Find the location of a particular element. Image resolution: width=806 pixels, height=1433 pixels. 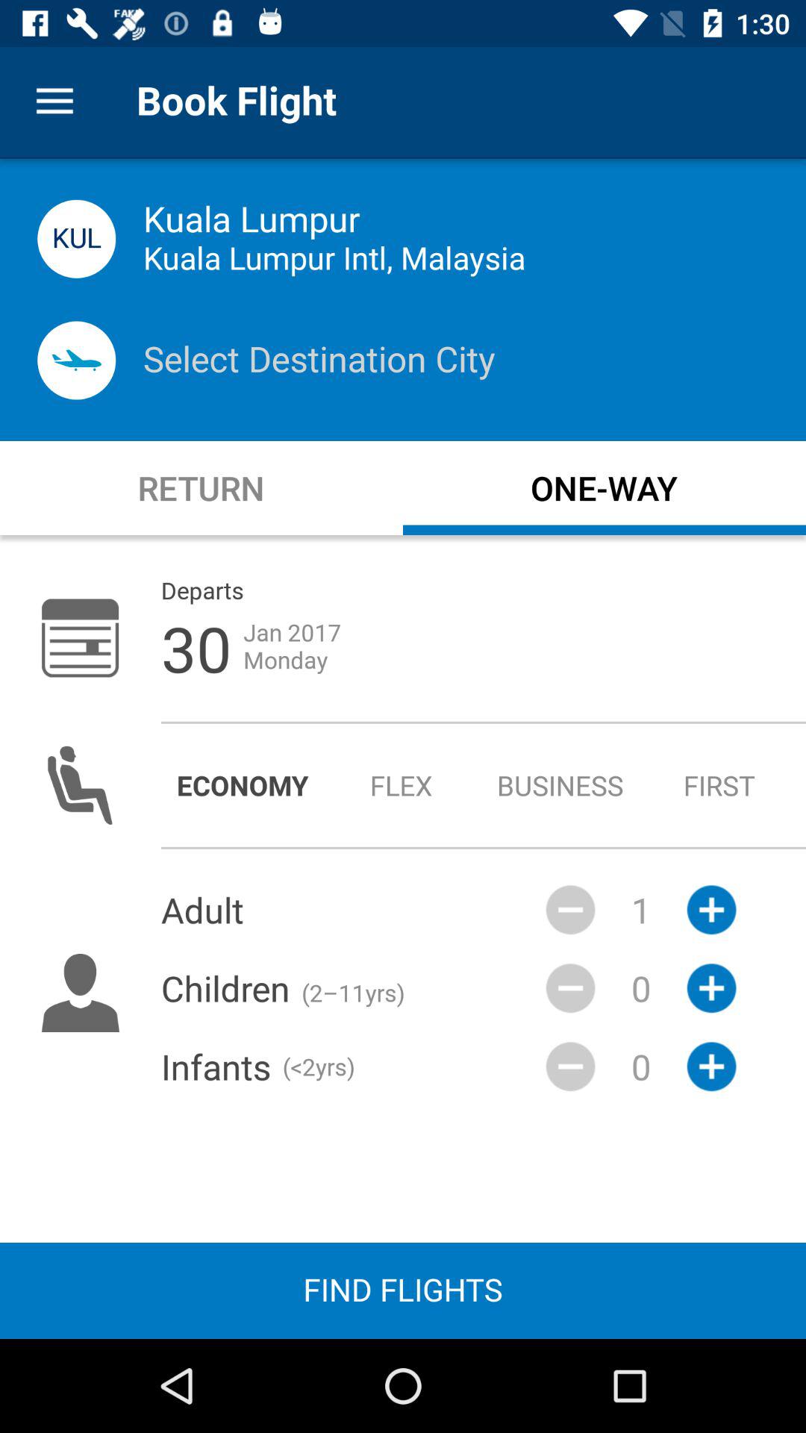

choose the icon to the right of economy icon is located at coordinates (402, 785).